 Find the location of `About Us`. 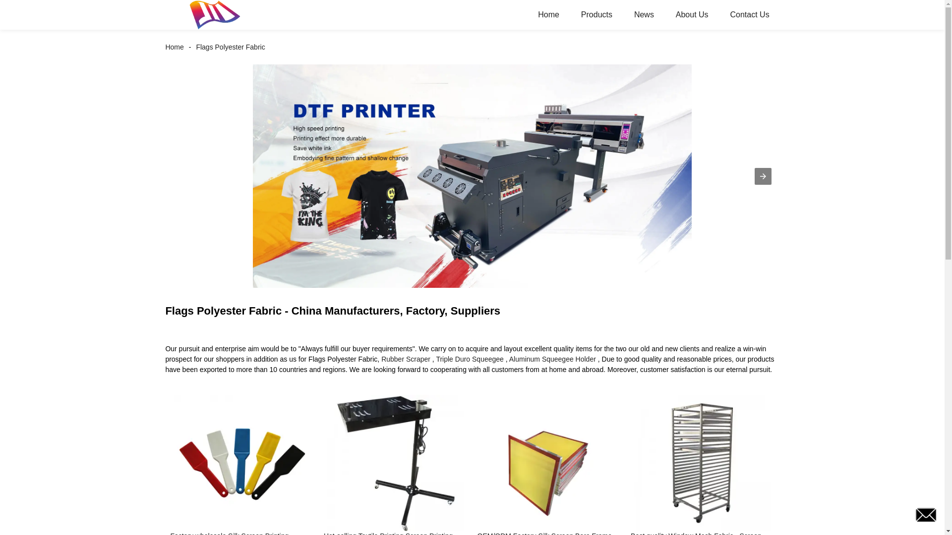

About Us is located at coordinates (692, 15).